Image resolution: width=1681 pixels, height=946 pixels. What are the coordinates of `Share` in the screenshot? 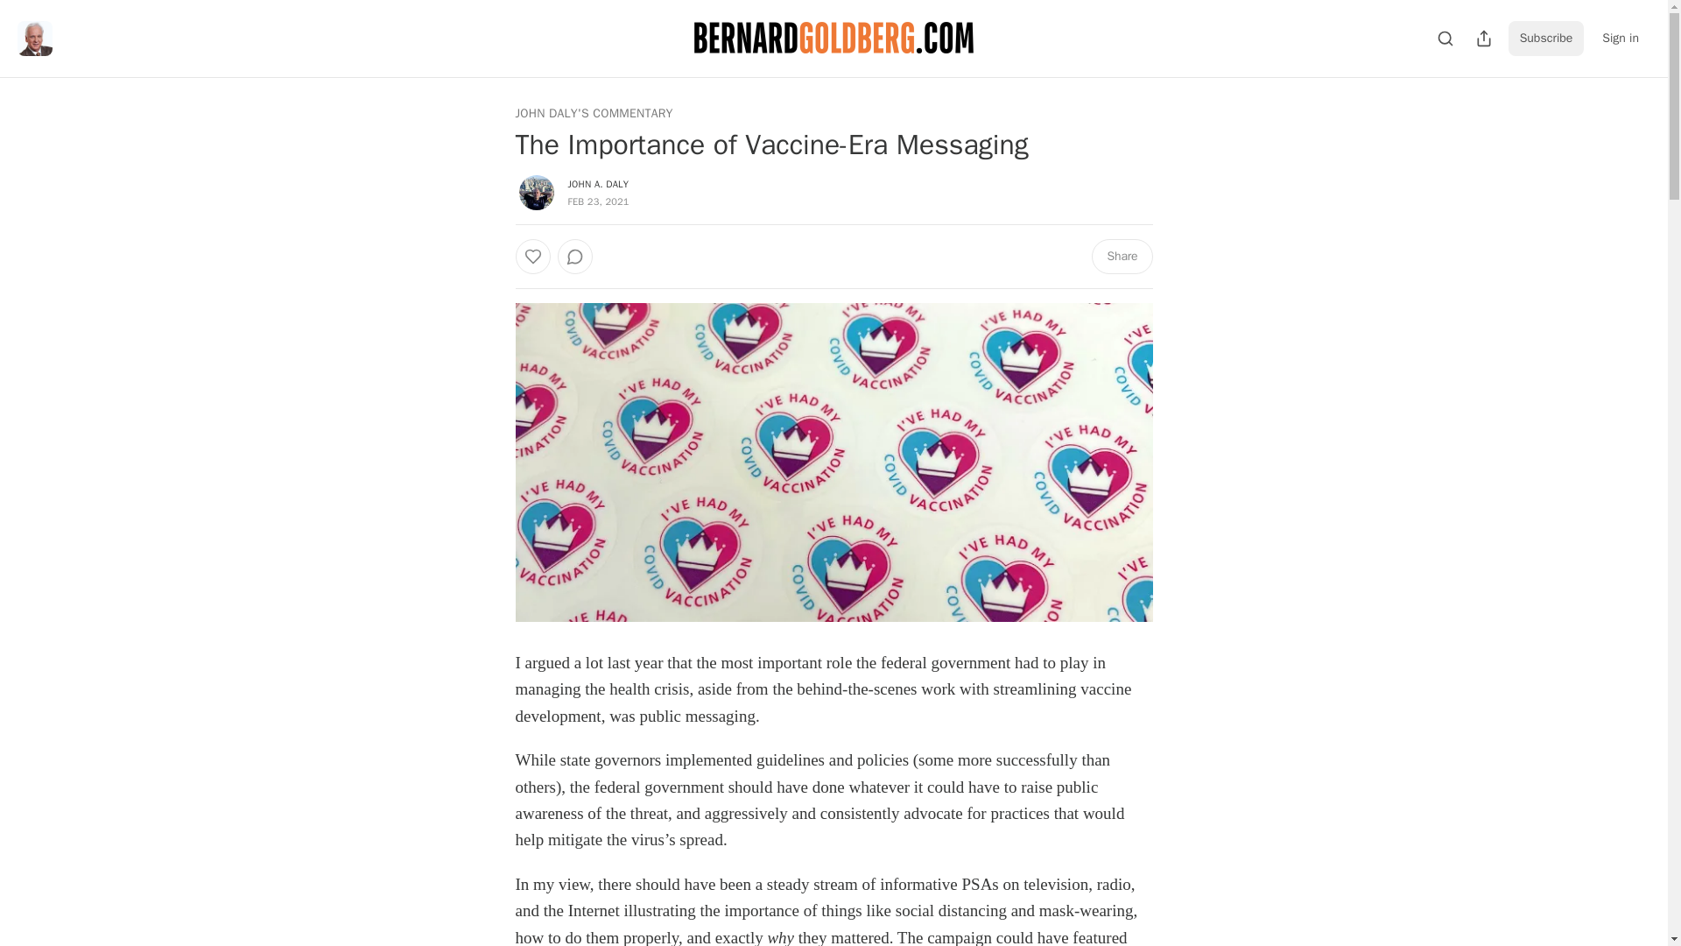 It's located at (1121, 257).